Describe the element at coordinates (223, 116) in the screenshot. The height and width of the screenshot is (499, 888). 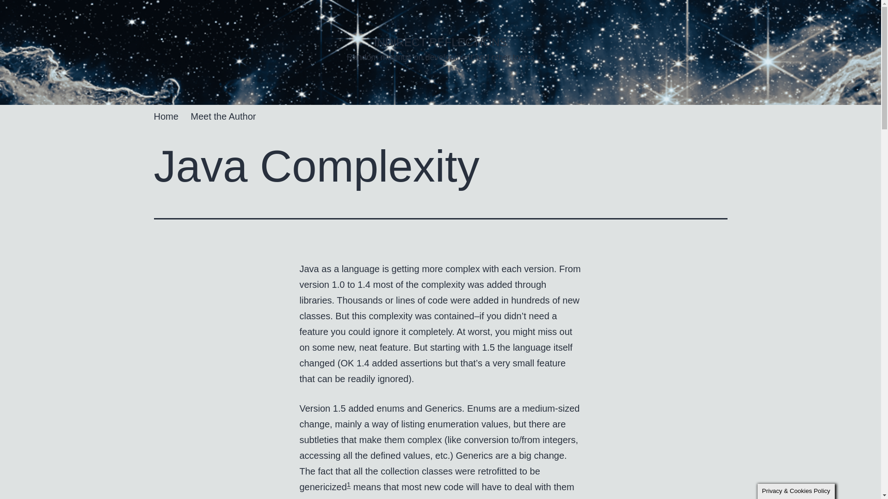
I see `Meet the Author` at that location.